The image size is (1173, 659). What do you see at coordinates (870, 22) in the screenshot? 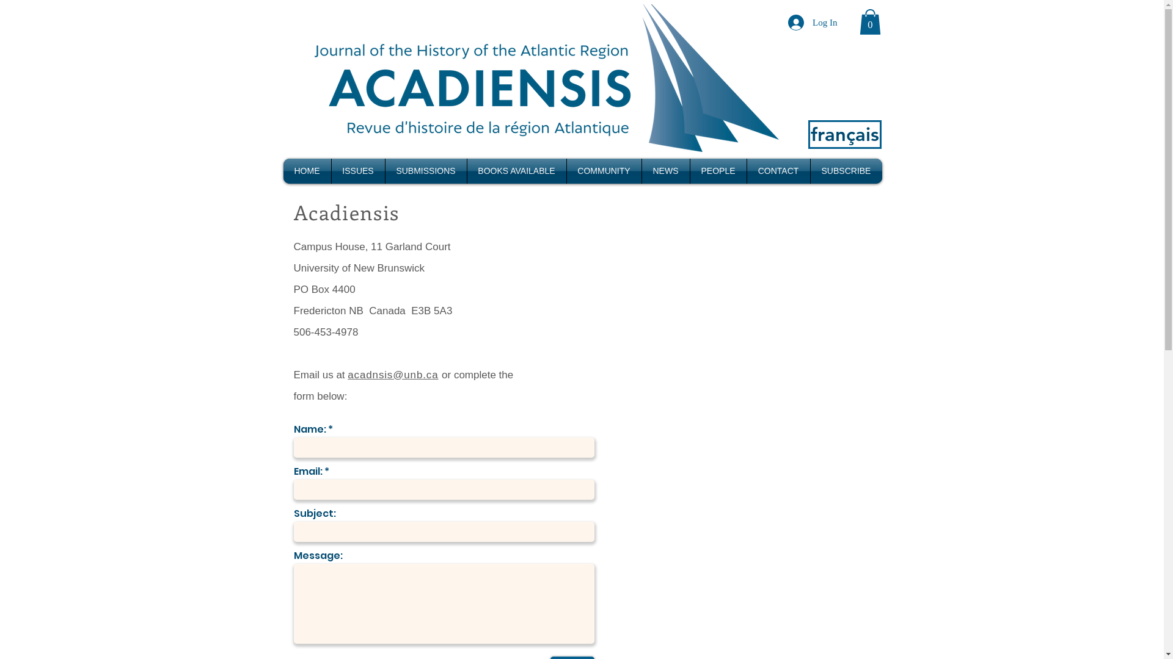
I see `0` at bounding box center [870, 22].